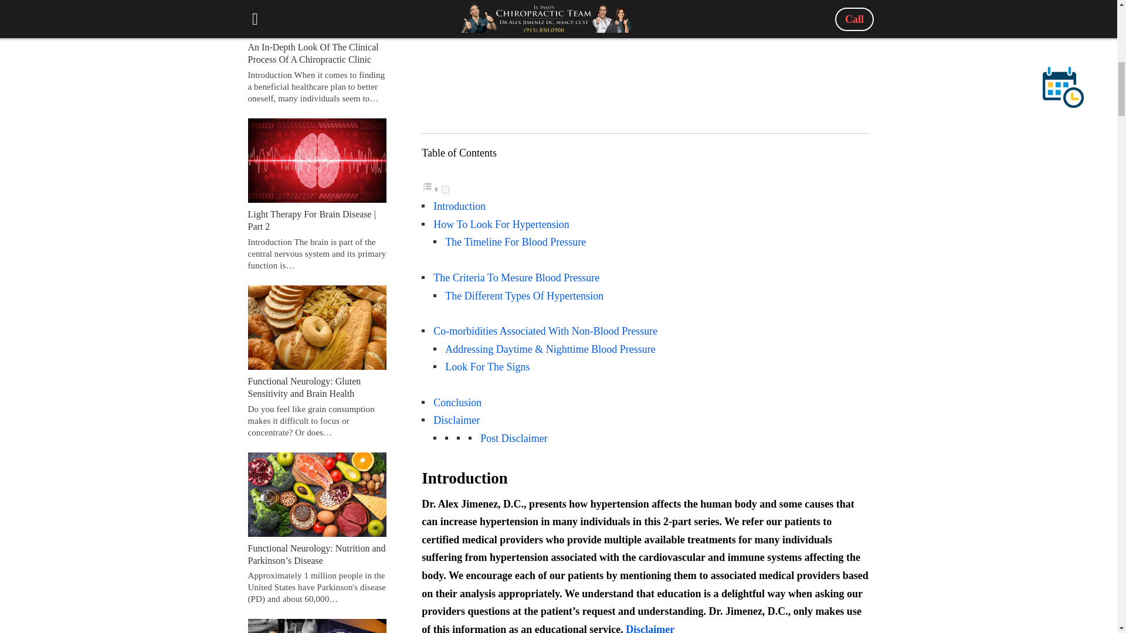 The width and height of the screenshot is (1126, 633). Describe the element at coordinates (545, 331) in the screenshot. I see `Co-morbidities Associated With Non-Blood Pressure` at that location.